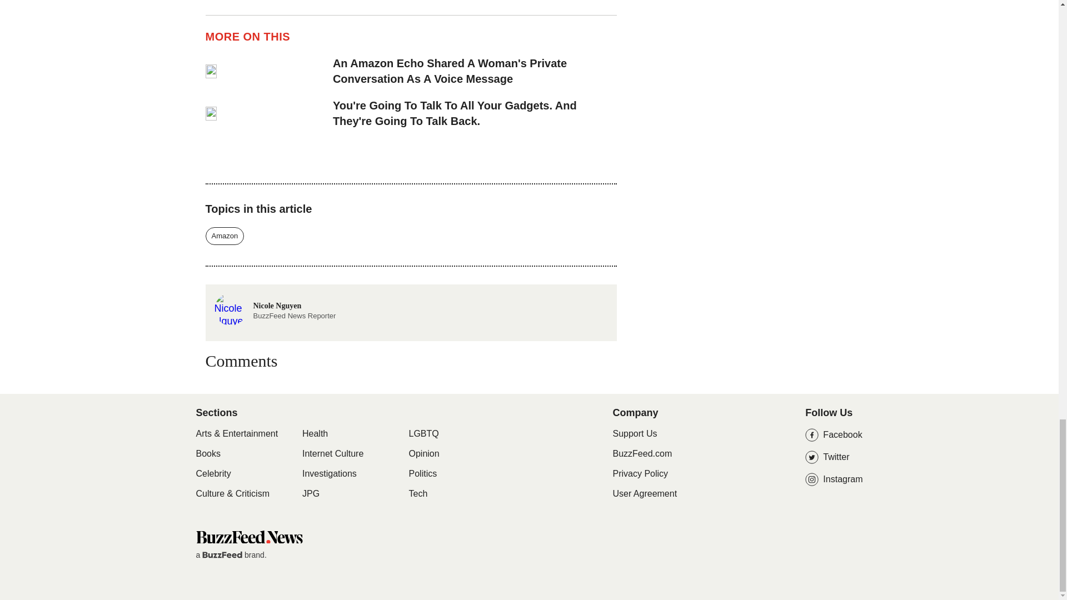 The width and height of the screenshot is (1067, 600). I want to click on Celebrity, so click(310, 493).